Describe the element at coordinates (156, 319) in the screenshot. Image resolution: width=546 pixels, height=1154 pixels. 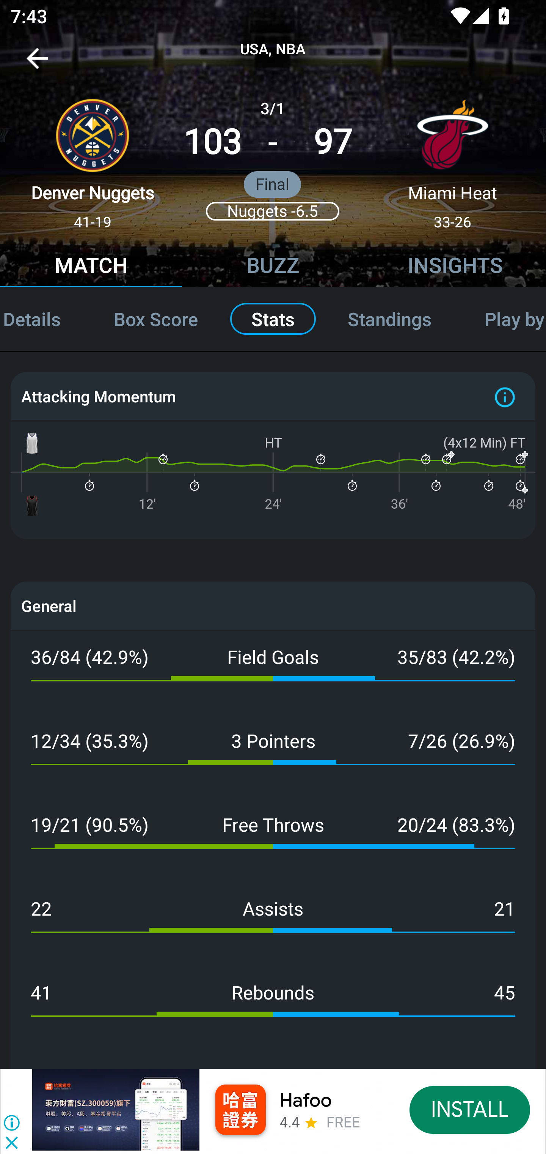
I see `Box Score` at that location.